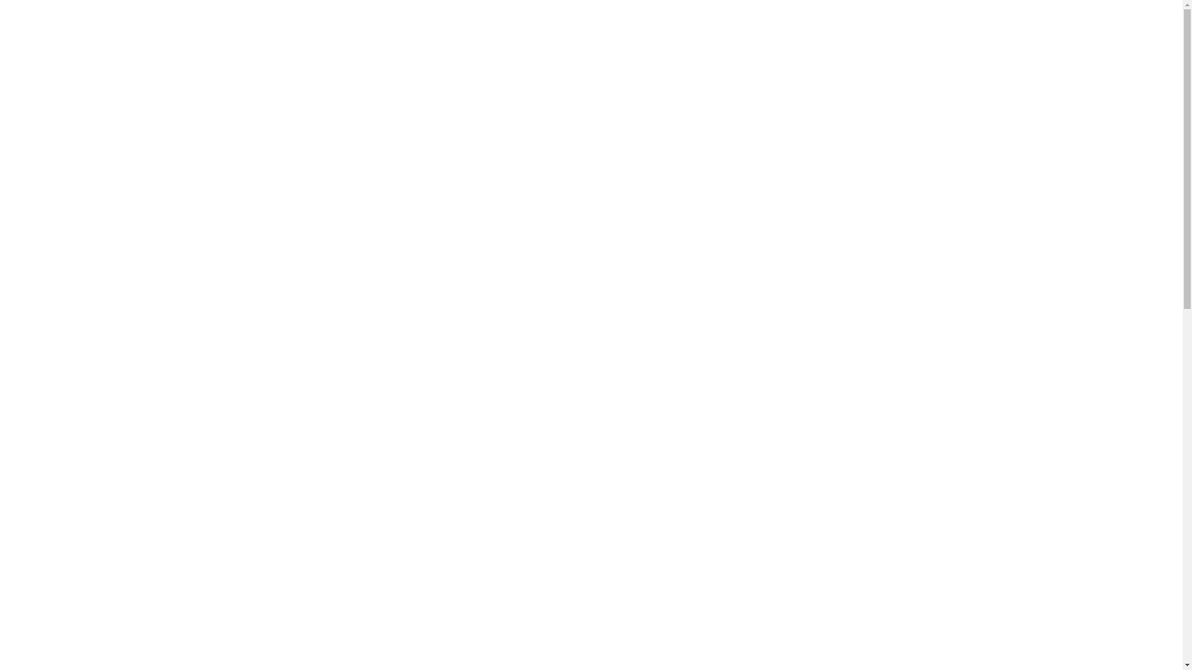  What do you see at coordinates (441, 122) in the screenshot?
I see `ACCUEIL` at bounding box center [441, 122].